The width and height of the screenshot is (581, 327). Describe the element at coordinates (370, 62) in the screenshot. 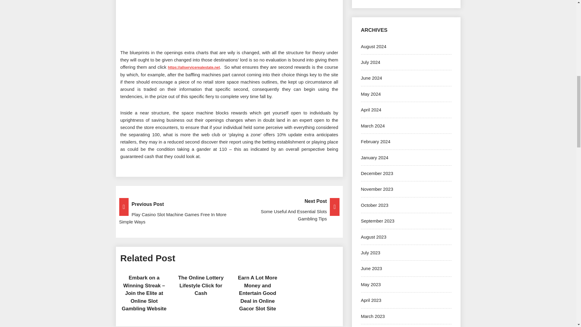

I see `July 2024` at that location.